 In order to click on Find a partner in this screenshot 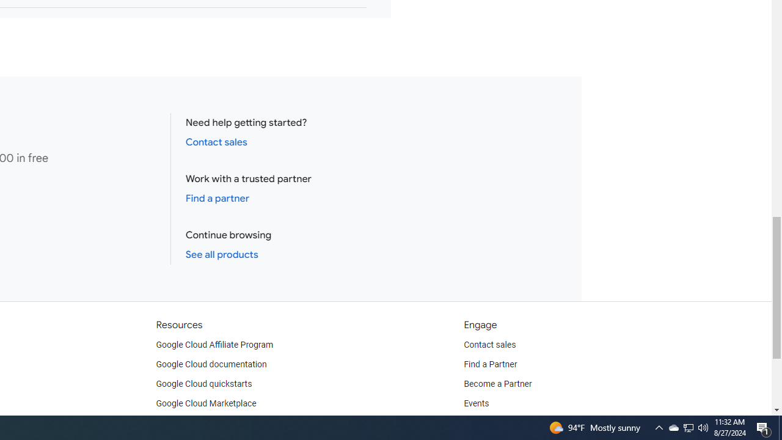, I will do `click(217, 198)`.